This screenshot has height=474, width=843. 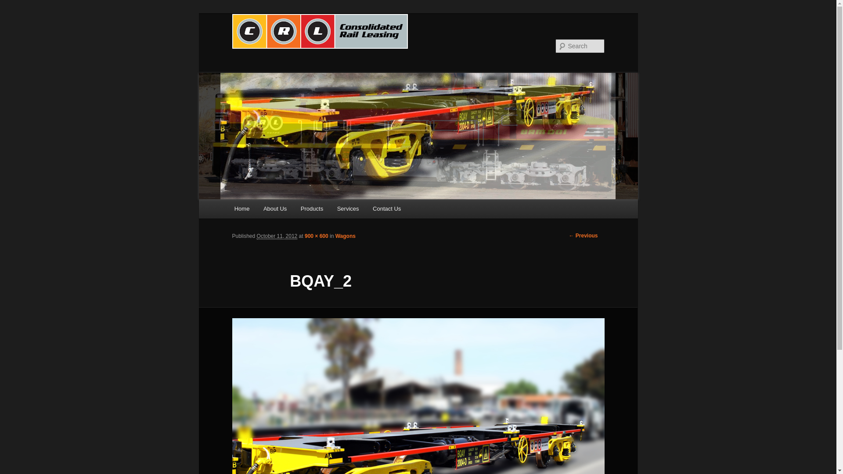 What do you see at coordinates (346, 236) in the screenshot?
I see `Wagons` at bounding box center [346, 236].